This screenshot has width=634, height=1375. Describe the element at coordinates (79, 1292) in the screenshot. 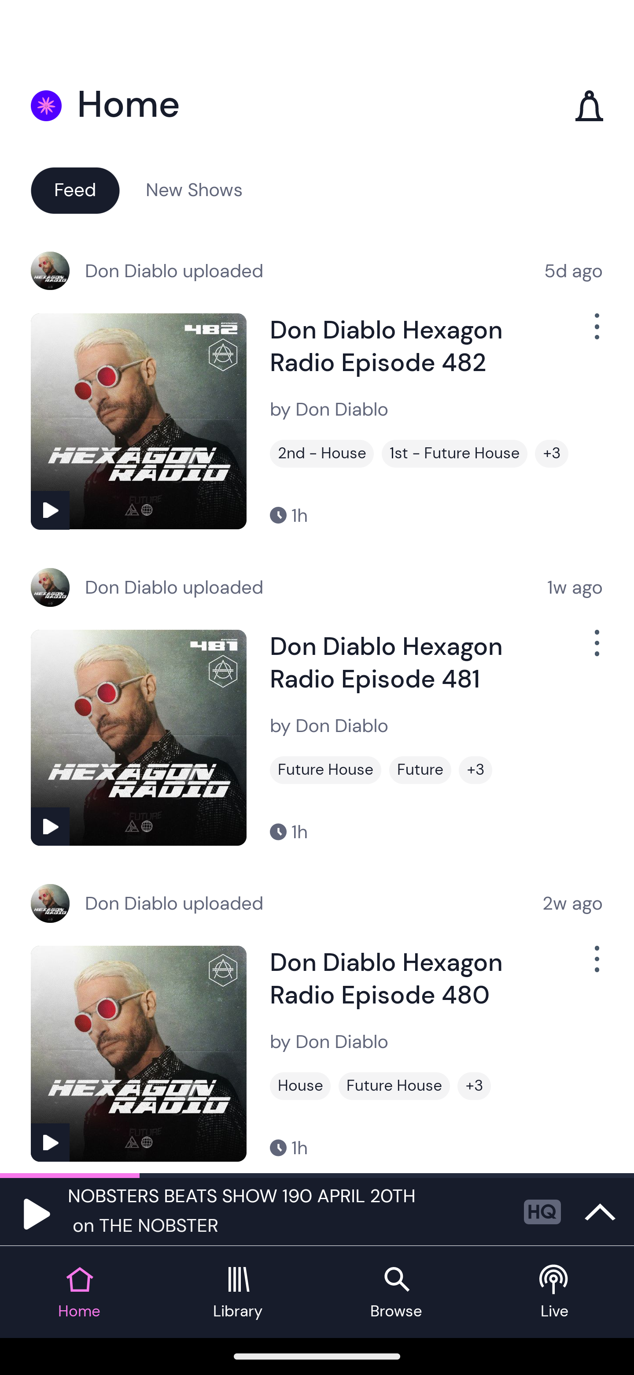

I see `Home tab Home` at that location.